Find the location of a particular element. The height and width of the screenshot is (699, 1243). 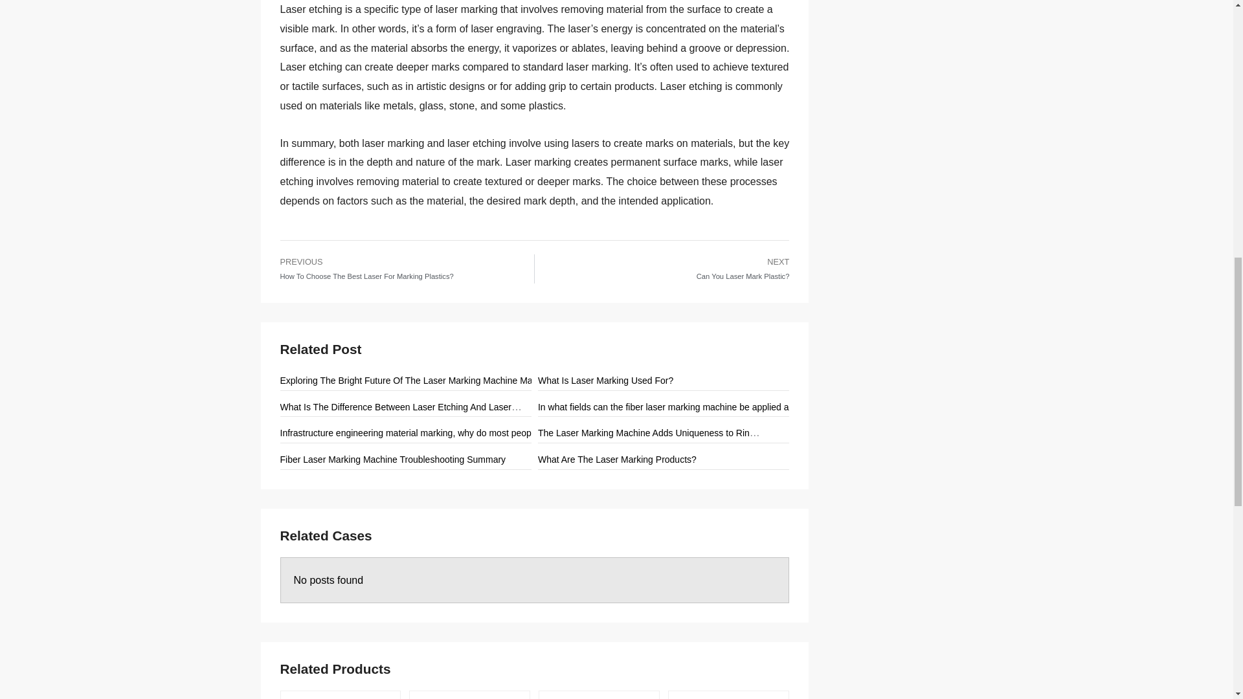

What Is Laser Marking Used For? is located at coordinates (606, 381).